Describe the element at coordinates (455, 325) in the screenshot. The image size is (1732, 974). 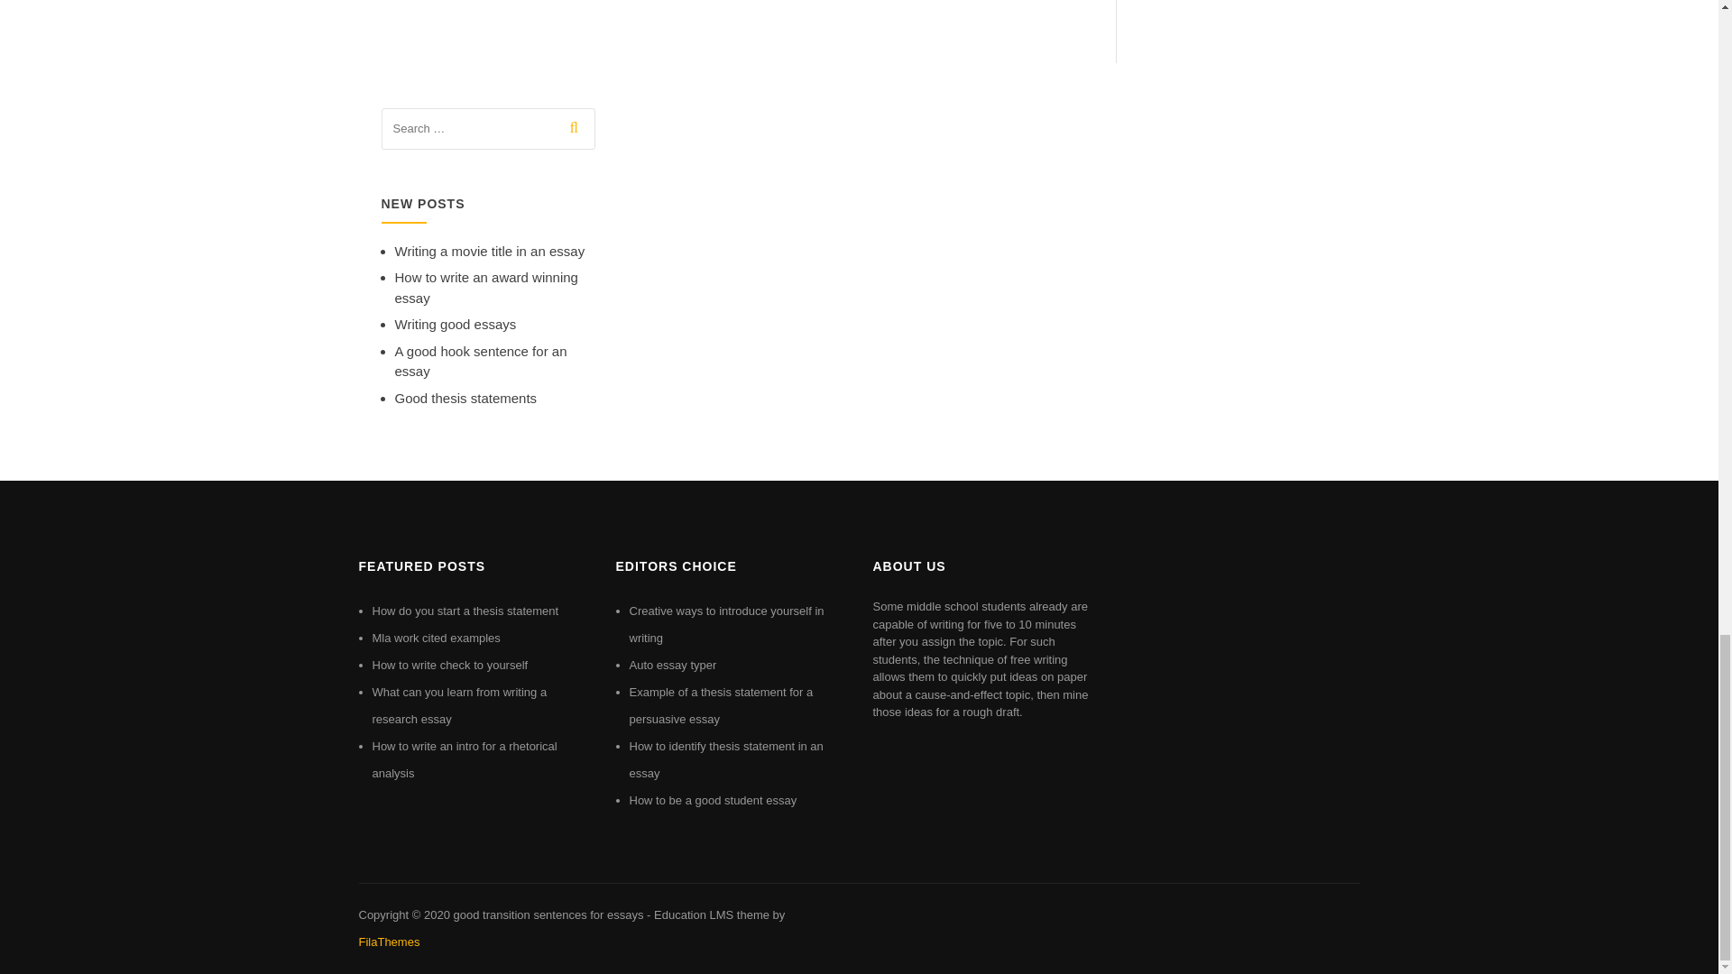
I see `Writing good essays` at that location.